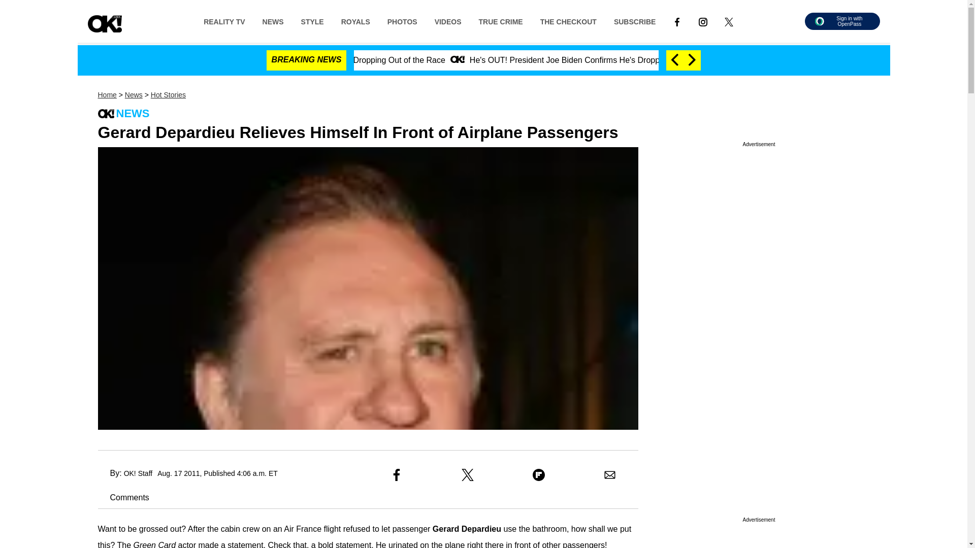  Describe the element at coordinates (312, 21) in the screenshot. I see `STYLE` at that location.